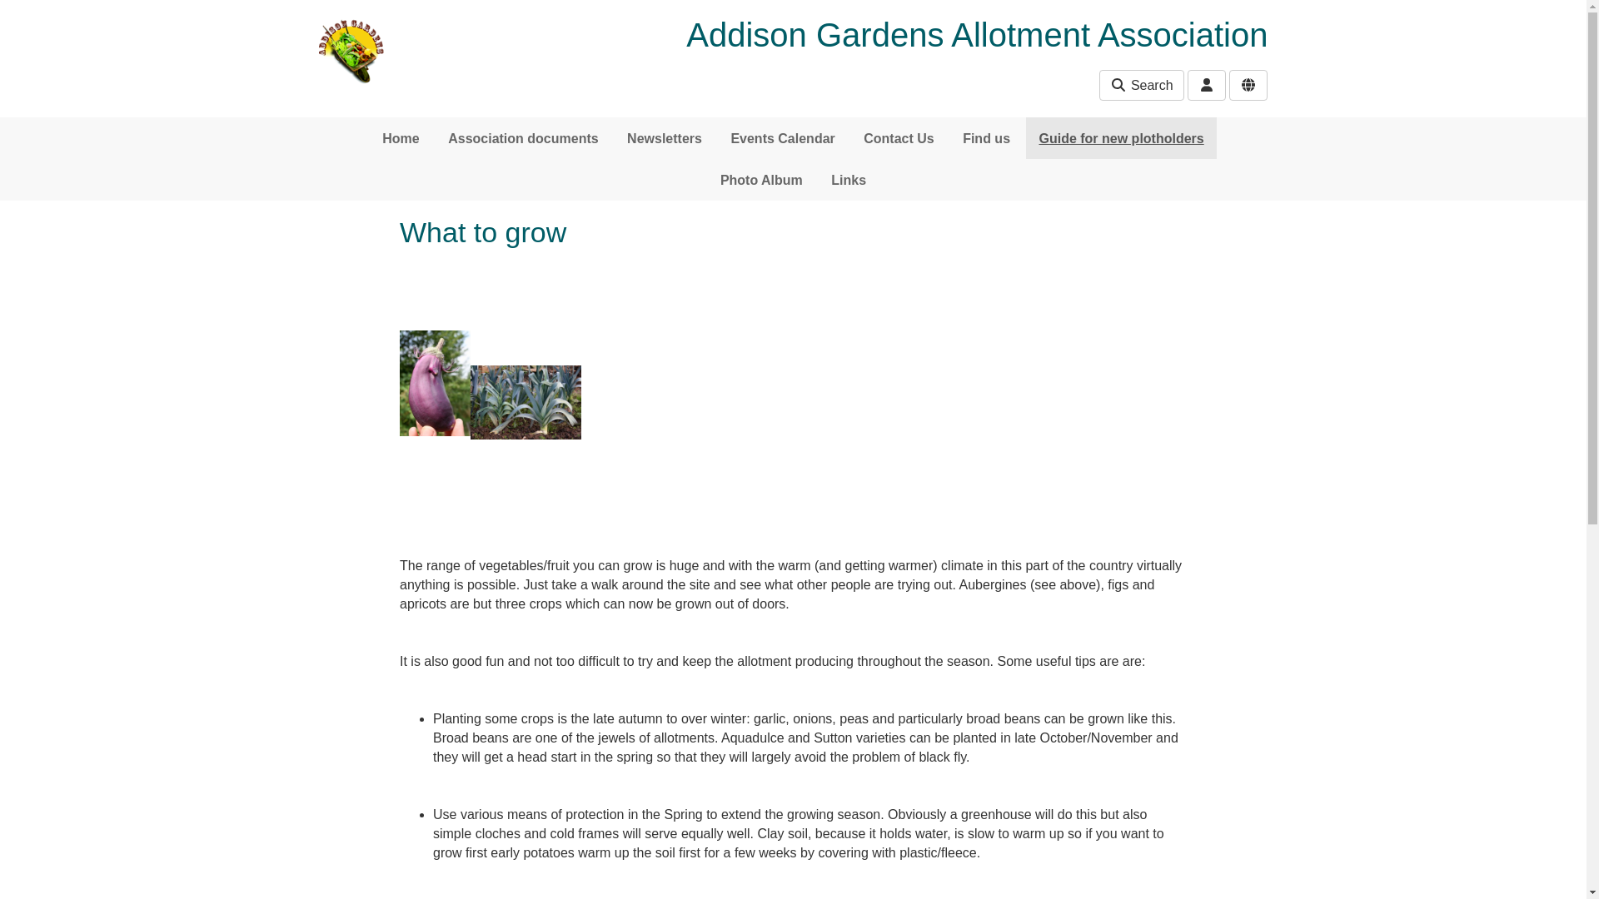 This screenshot has width=1599, height=899. What do you see at coordinates (898, 138) in the screenshot?
I see `Contact Us` at bounding box center [898, 138].